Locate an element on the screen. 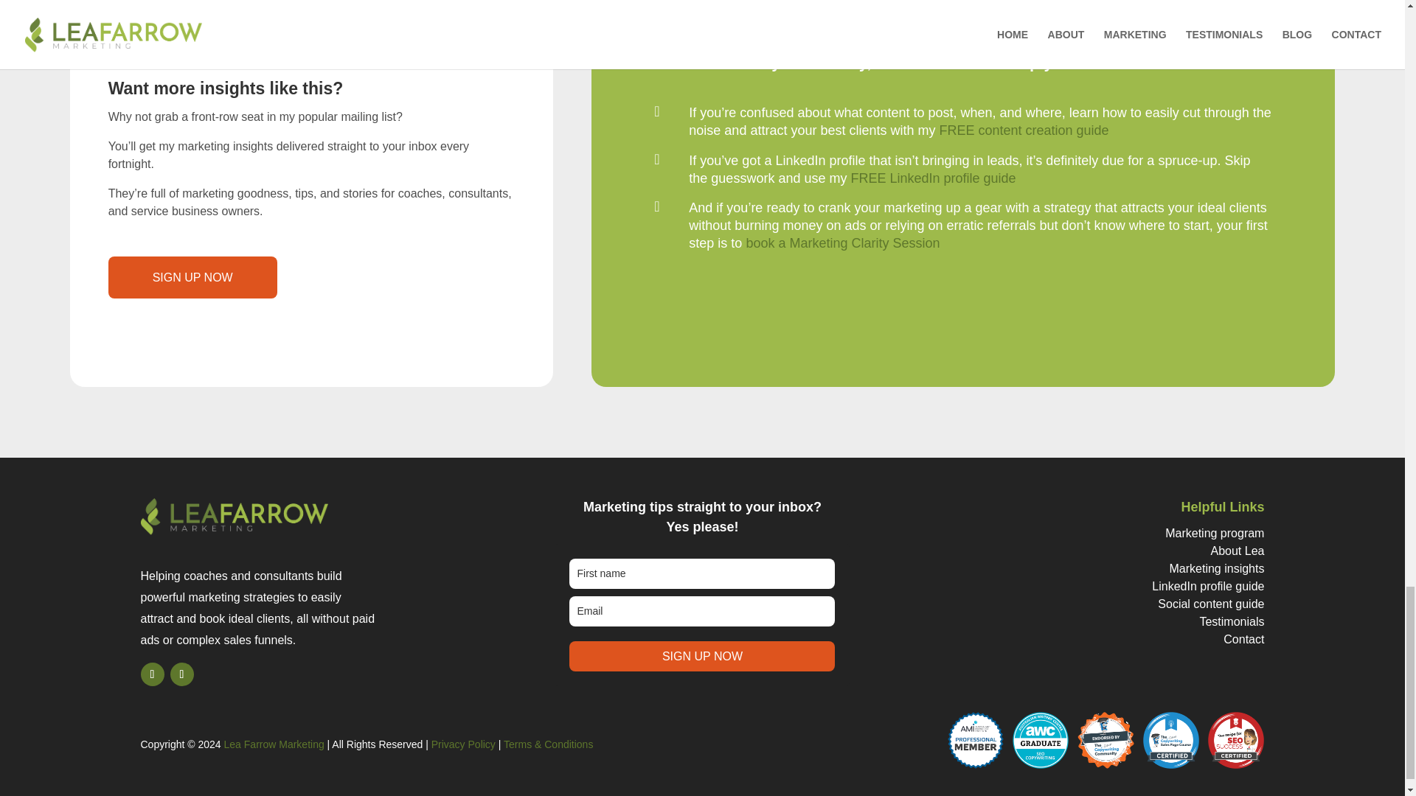 The width and height of the screenshot is (1416, 796). Follow on LinkedIn is located at coordinates (152, 674).